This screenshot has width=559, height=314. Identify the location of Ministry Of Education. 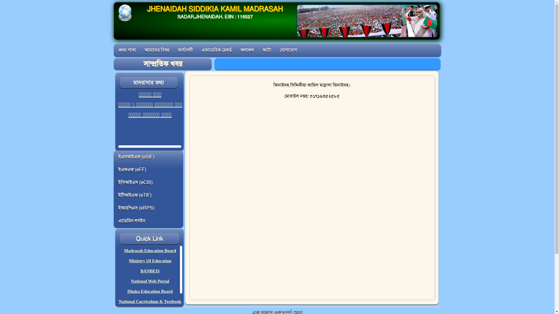
(150, 261).